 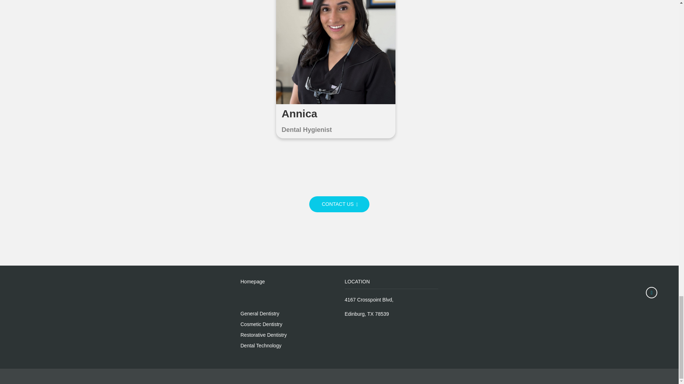 What do you see at coordinates (260, 313) in the screenshot?
I see `General Dentistry` at bounding box center [260, 313].